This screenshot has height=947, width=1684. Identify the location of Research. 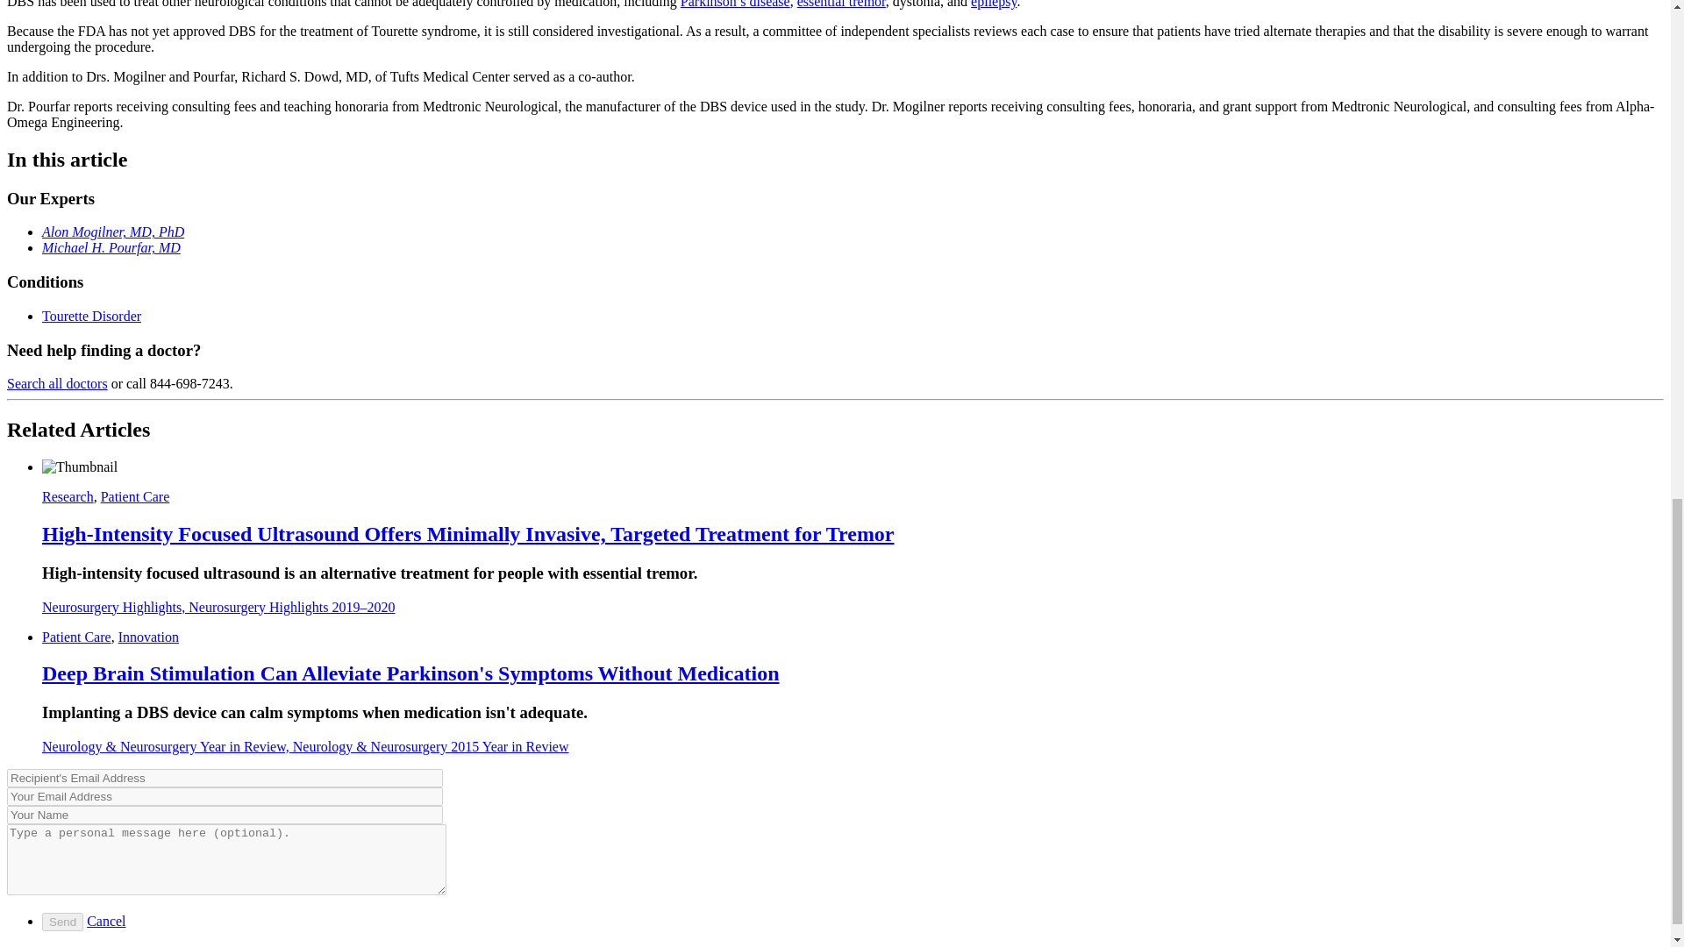
(68, 496).